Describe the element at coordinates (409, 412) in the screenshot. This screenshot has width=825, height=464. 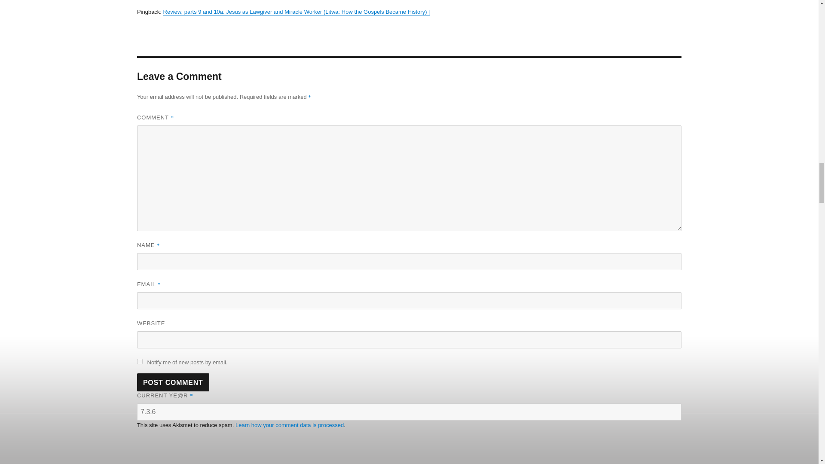
I see `7.3.6` at that location.